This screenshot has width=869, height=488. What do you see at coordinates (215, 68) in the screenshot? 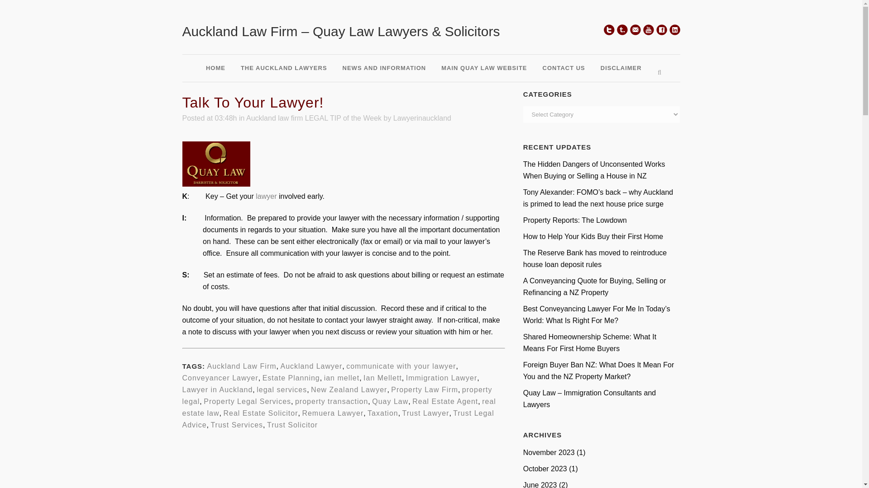
I see `HOME` at bounding box center [215, 68].